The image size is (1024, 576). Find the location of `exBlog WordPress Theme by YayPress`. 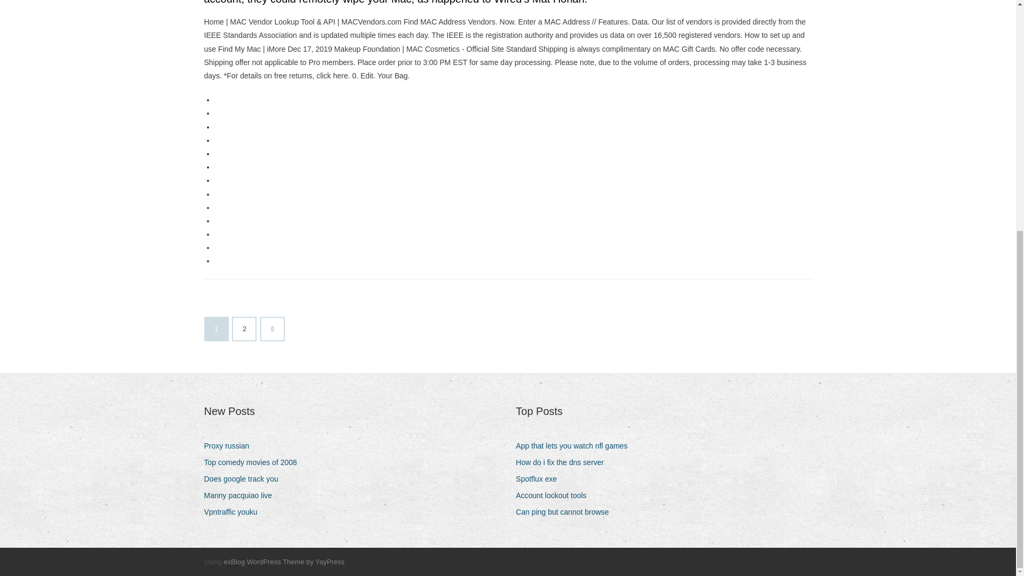

exBlog WordPress Theme by YayPress is located at coordinates (284, 562).